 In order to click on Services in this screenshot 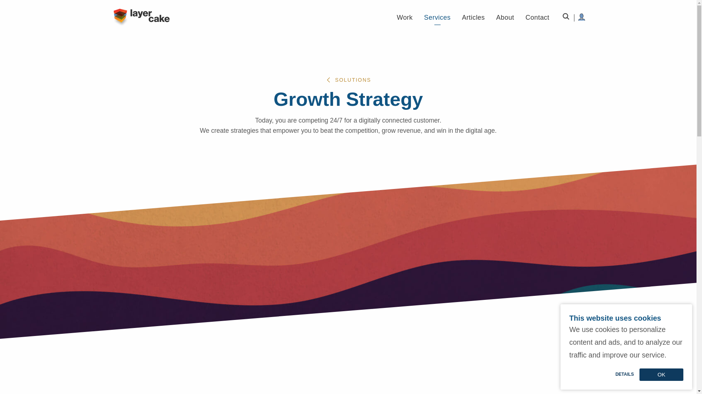, I will do `click(437, 18)`.